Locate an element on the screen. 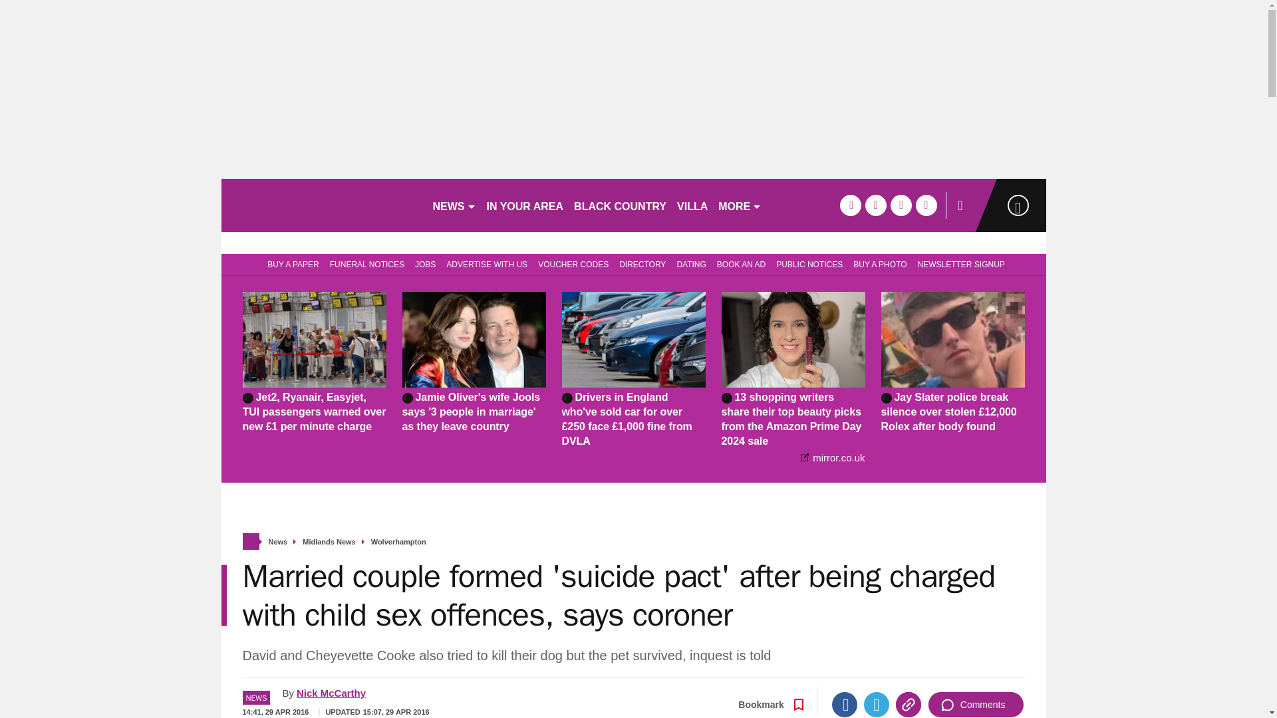 This screenshot has width=1277, height=718. Facebook is located at coordinates (845, 705).